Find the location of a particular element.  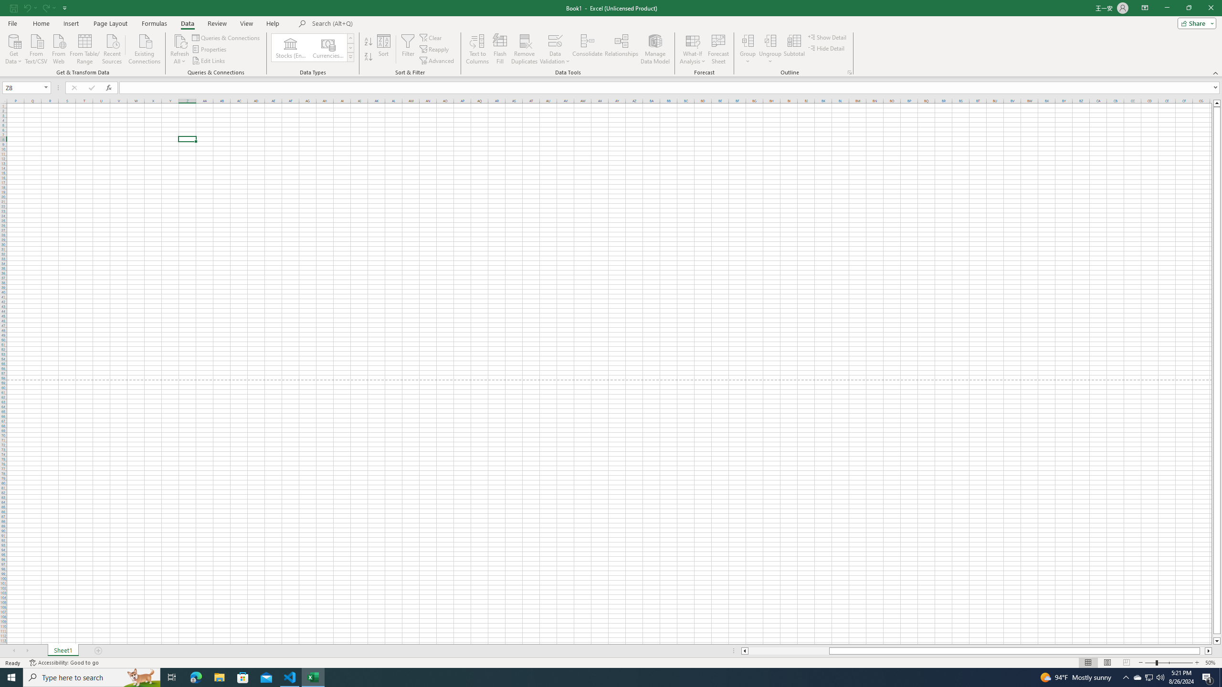

Remove Duplicates is located at coordinates (525, 49).